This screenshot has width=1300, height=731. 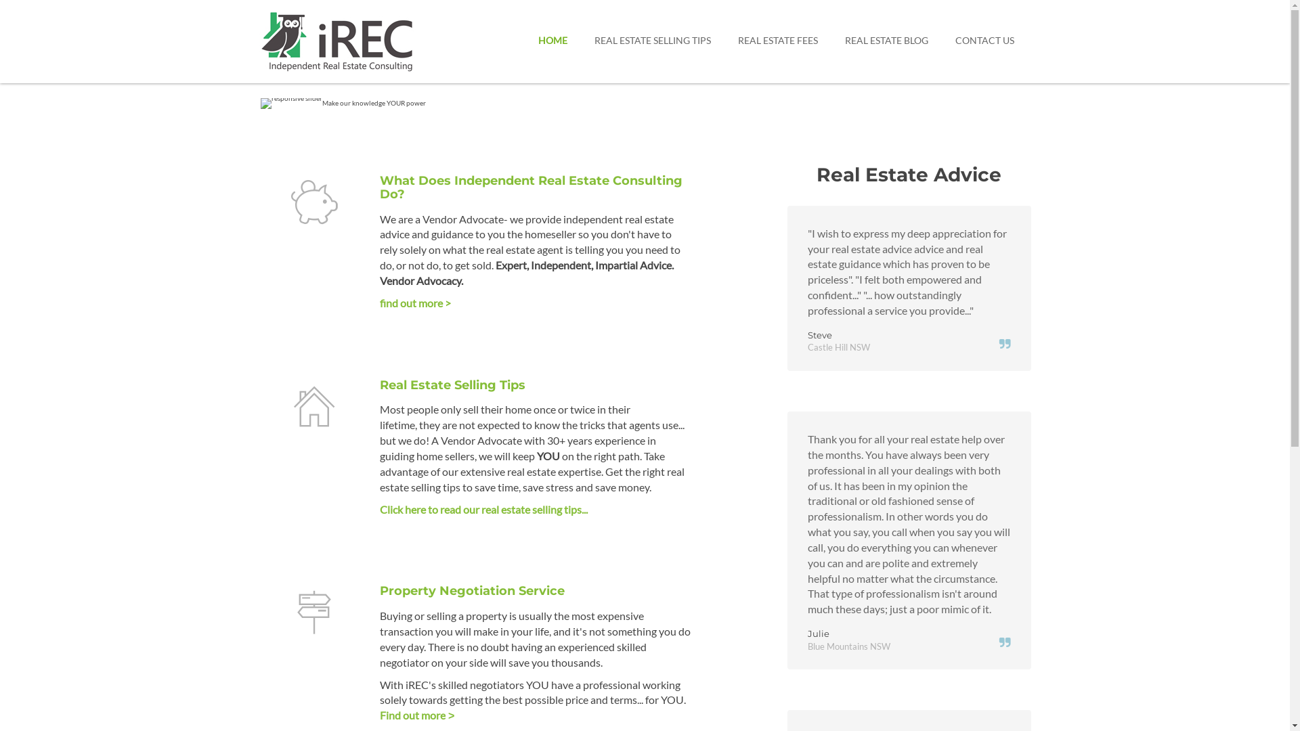 I want to click on HOME, so click(x=552, y=41).